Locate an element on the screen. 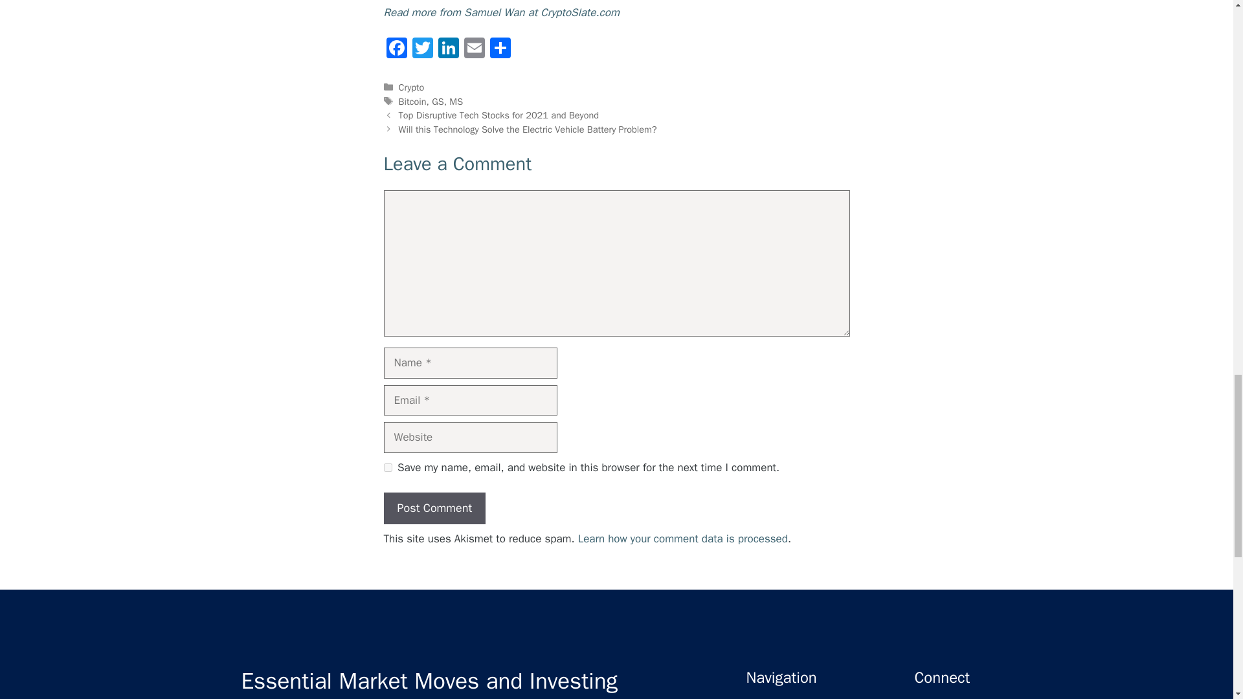 The image size is (1243, 699). Share is located at coordinates (500, 50).